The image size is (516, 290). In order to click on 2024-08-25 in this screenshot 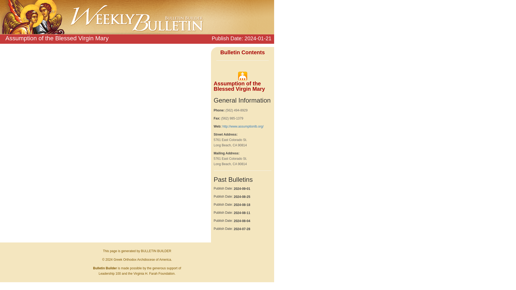, I will do `click(242, 197)`.